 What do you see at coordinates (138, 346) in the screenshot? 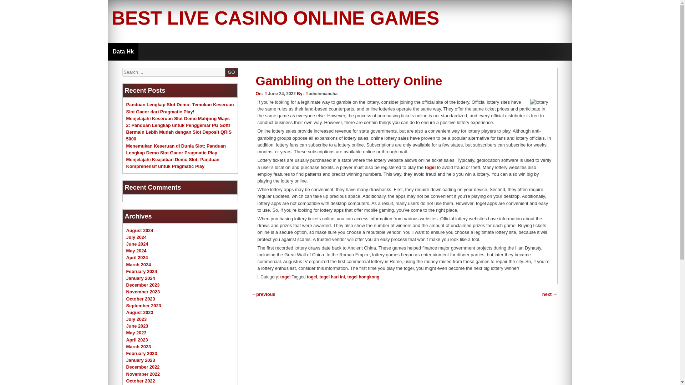
I see `March 2023` at bounding box center [138, 346].